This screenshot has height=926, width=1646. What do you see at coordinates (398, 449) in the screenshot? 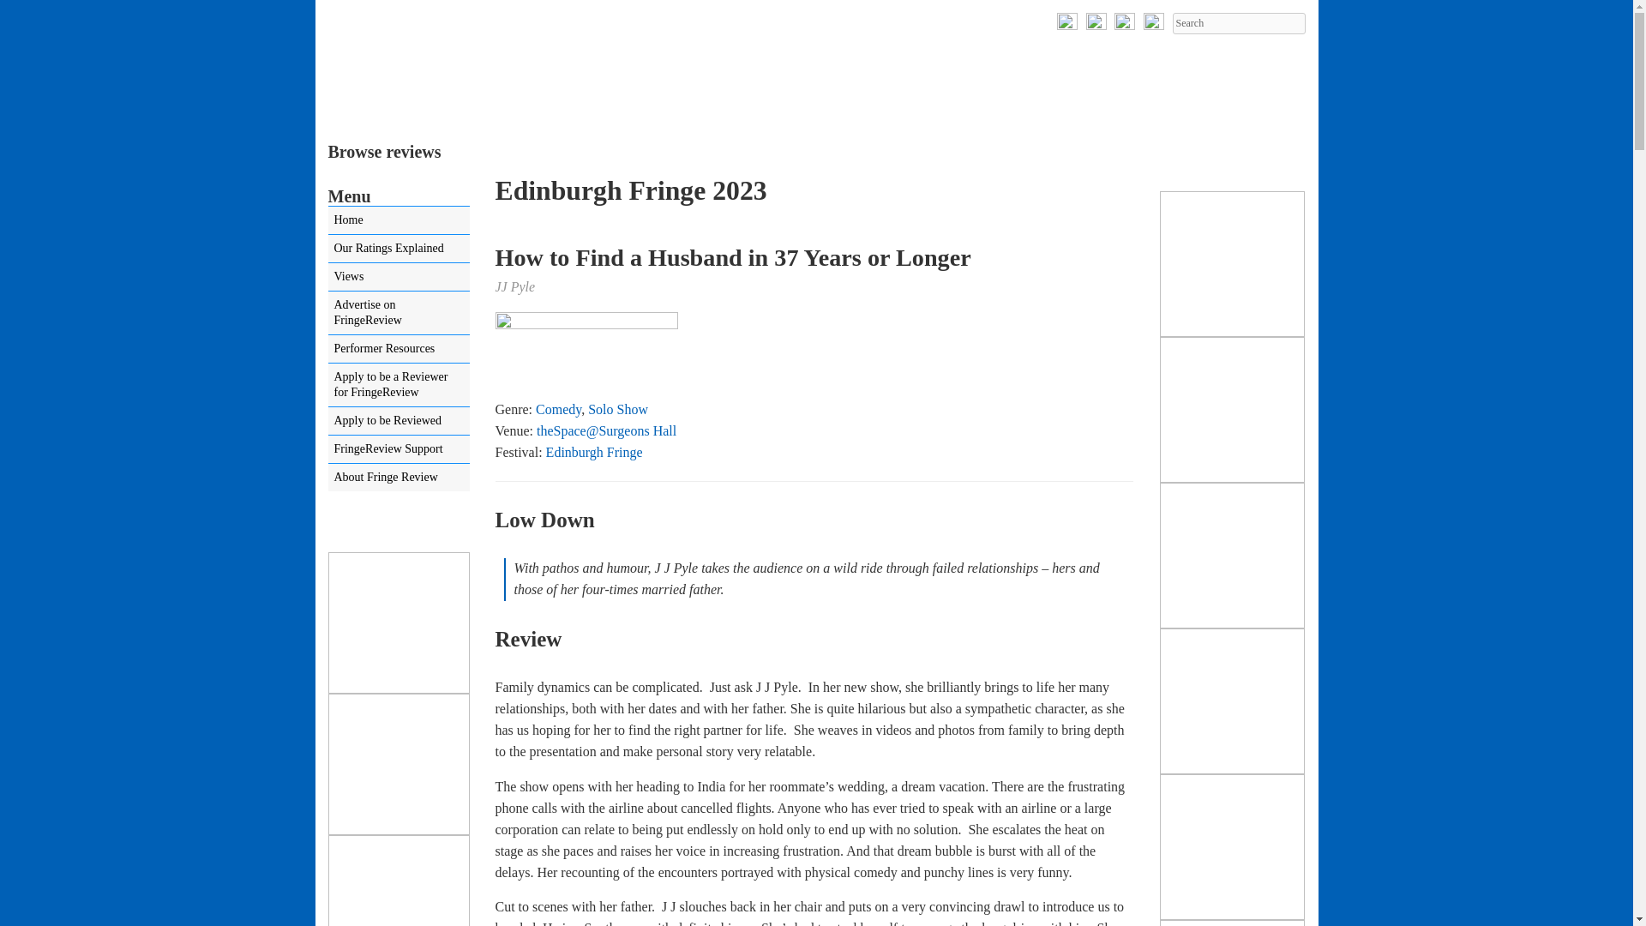
I see `FringeReview Support` at bounding box center [398, 449].